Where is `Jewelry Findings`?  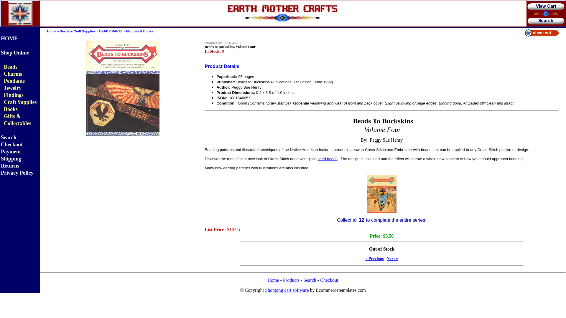
Jewelry Findings is located at coordinates (14, 91).